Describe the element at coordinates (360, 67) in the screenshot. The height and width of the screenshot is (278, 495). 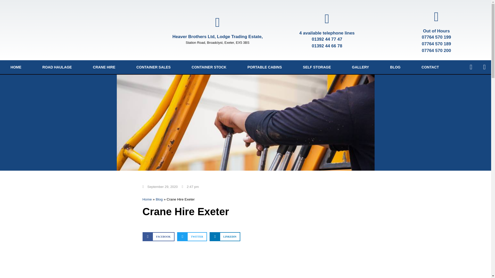
I see `GALLERY` at that location.